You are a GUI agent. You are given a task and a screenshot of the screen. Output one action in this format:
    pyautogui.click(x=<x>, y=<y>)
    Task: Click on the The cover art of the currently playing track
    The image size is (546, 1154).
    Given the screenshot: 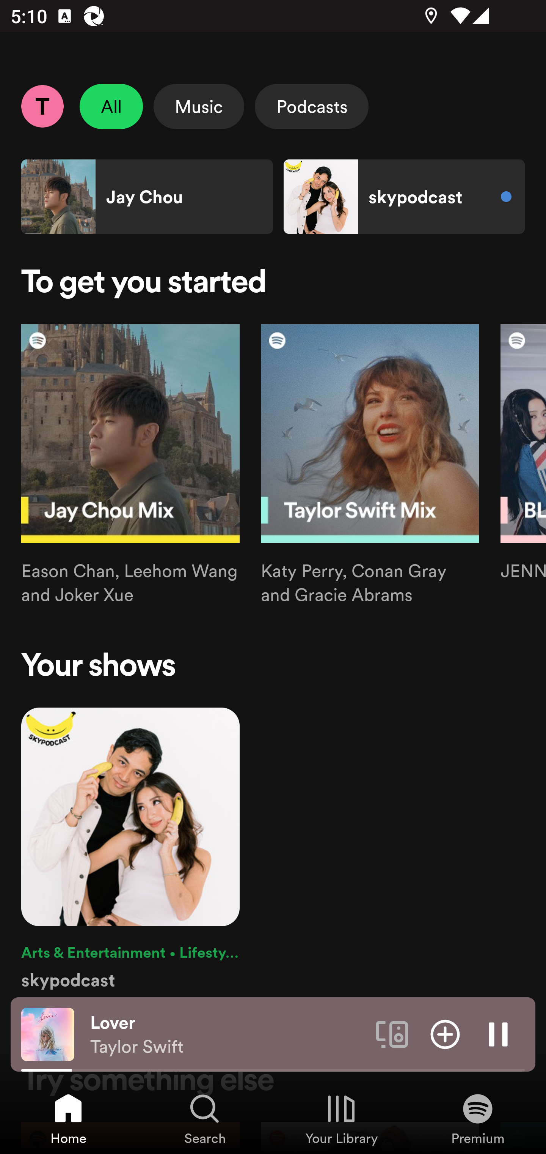 What is the action you would take?
    pyautogui.click(x=48, y=1034)
    